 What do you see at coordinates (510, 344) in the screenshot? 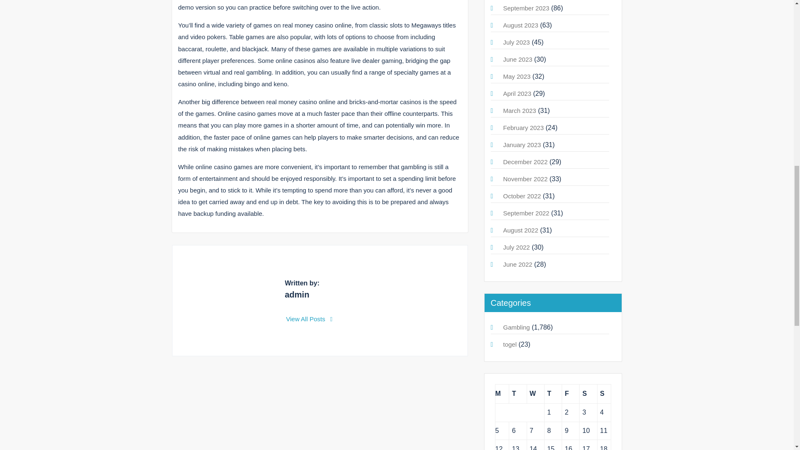
I see `togel` at bounding box center [510, 344].